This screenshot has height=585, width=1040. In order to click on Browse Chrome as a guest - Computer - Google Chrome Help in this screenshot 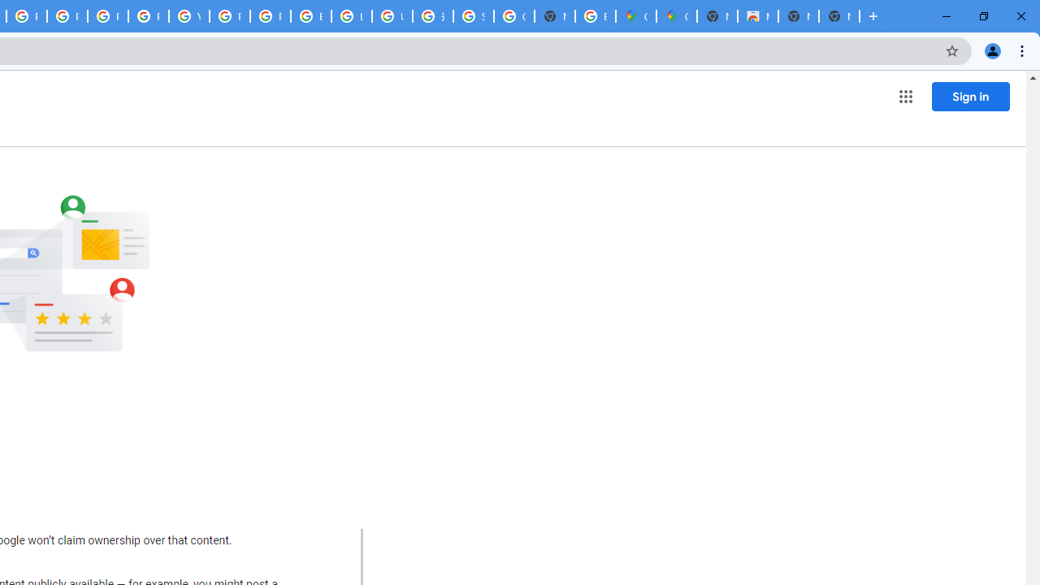, I will do `click(311, 16)`.